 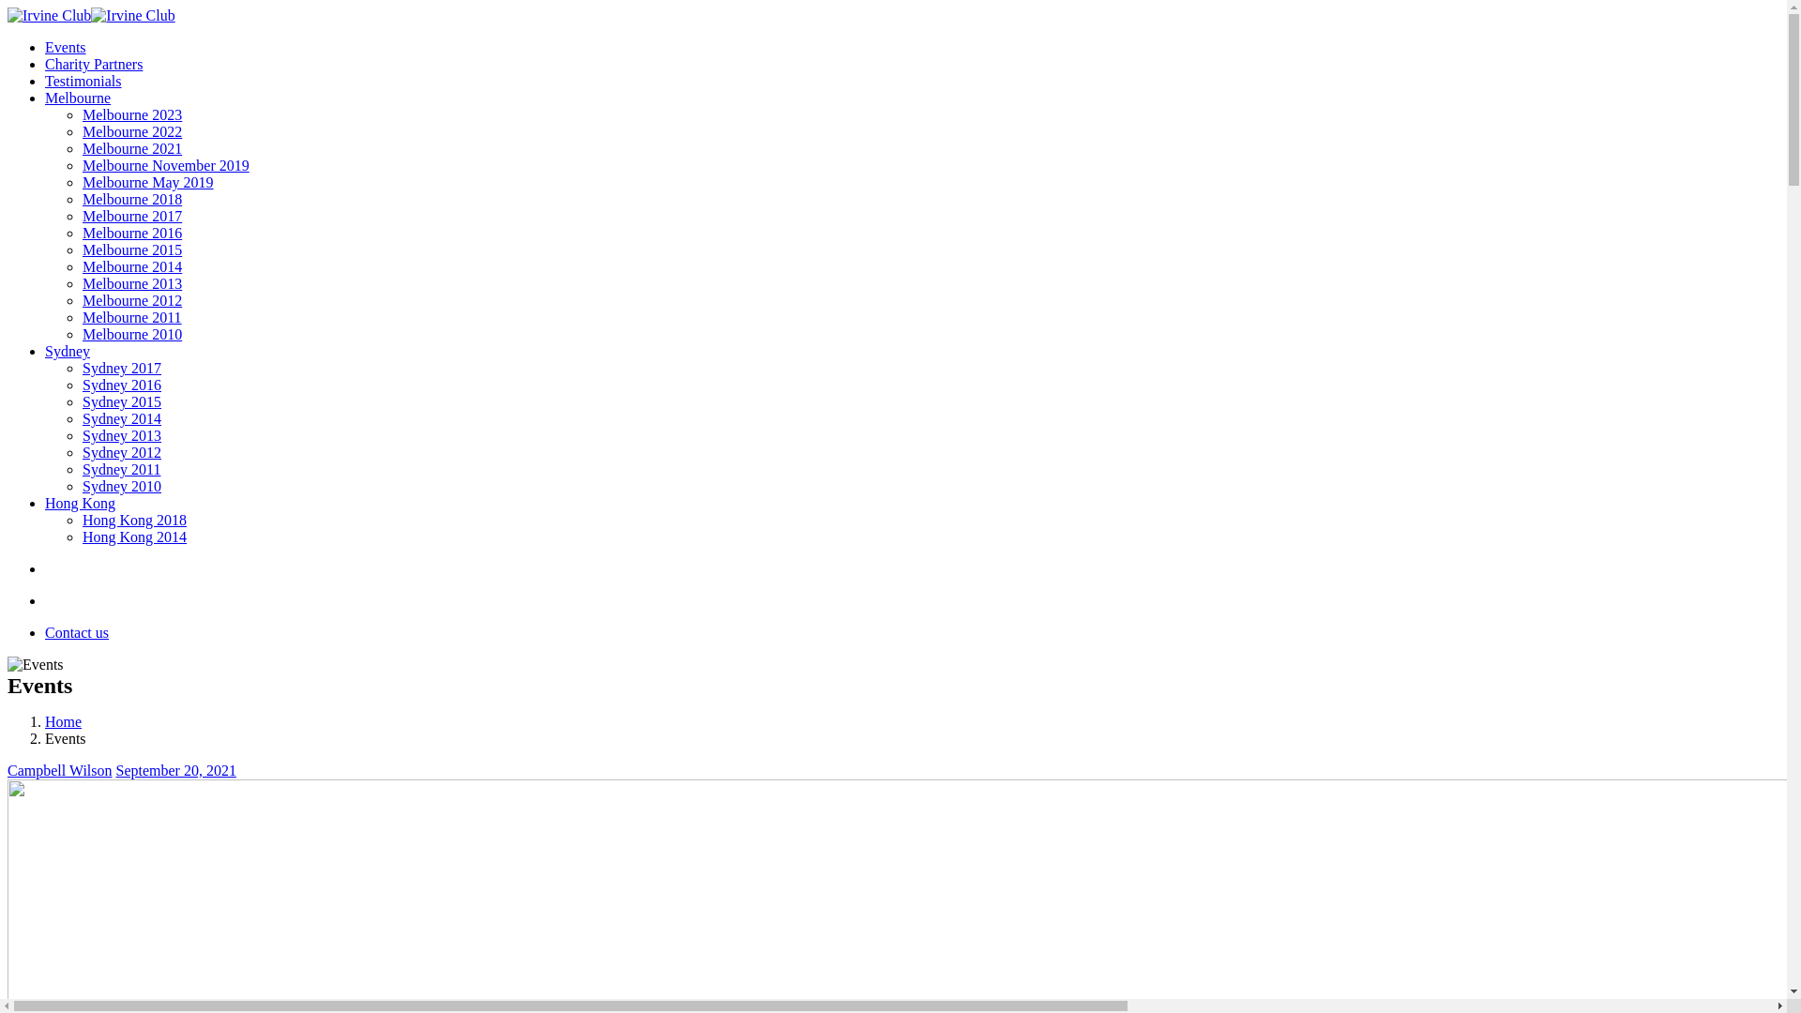 What do you see at coordinates (122, 368) in the screenshot?
I see `Sydney 2017` at bounding box center [122, 368].